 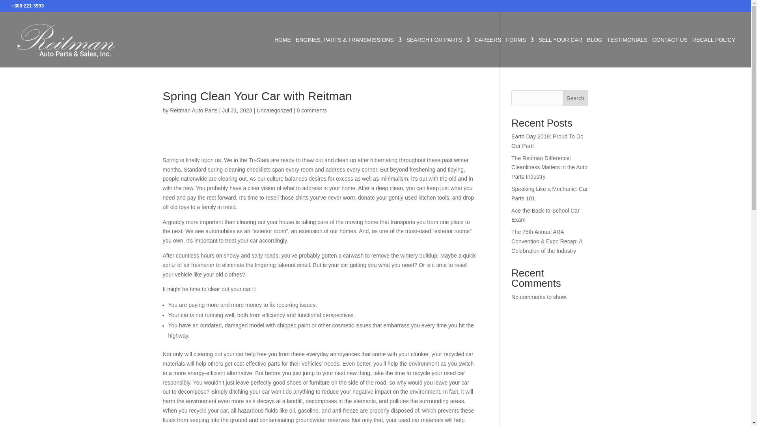 I want to click on TESTIMONIALS, so click(x=627, y=52).